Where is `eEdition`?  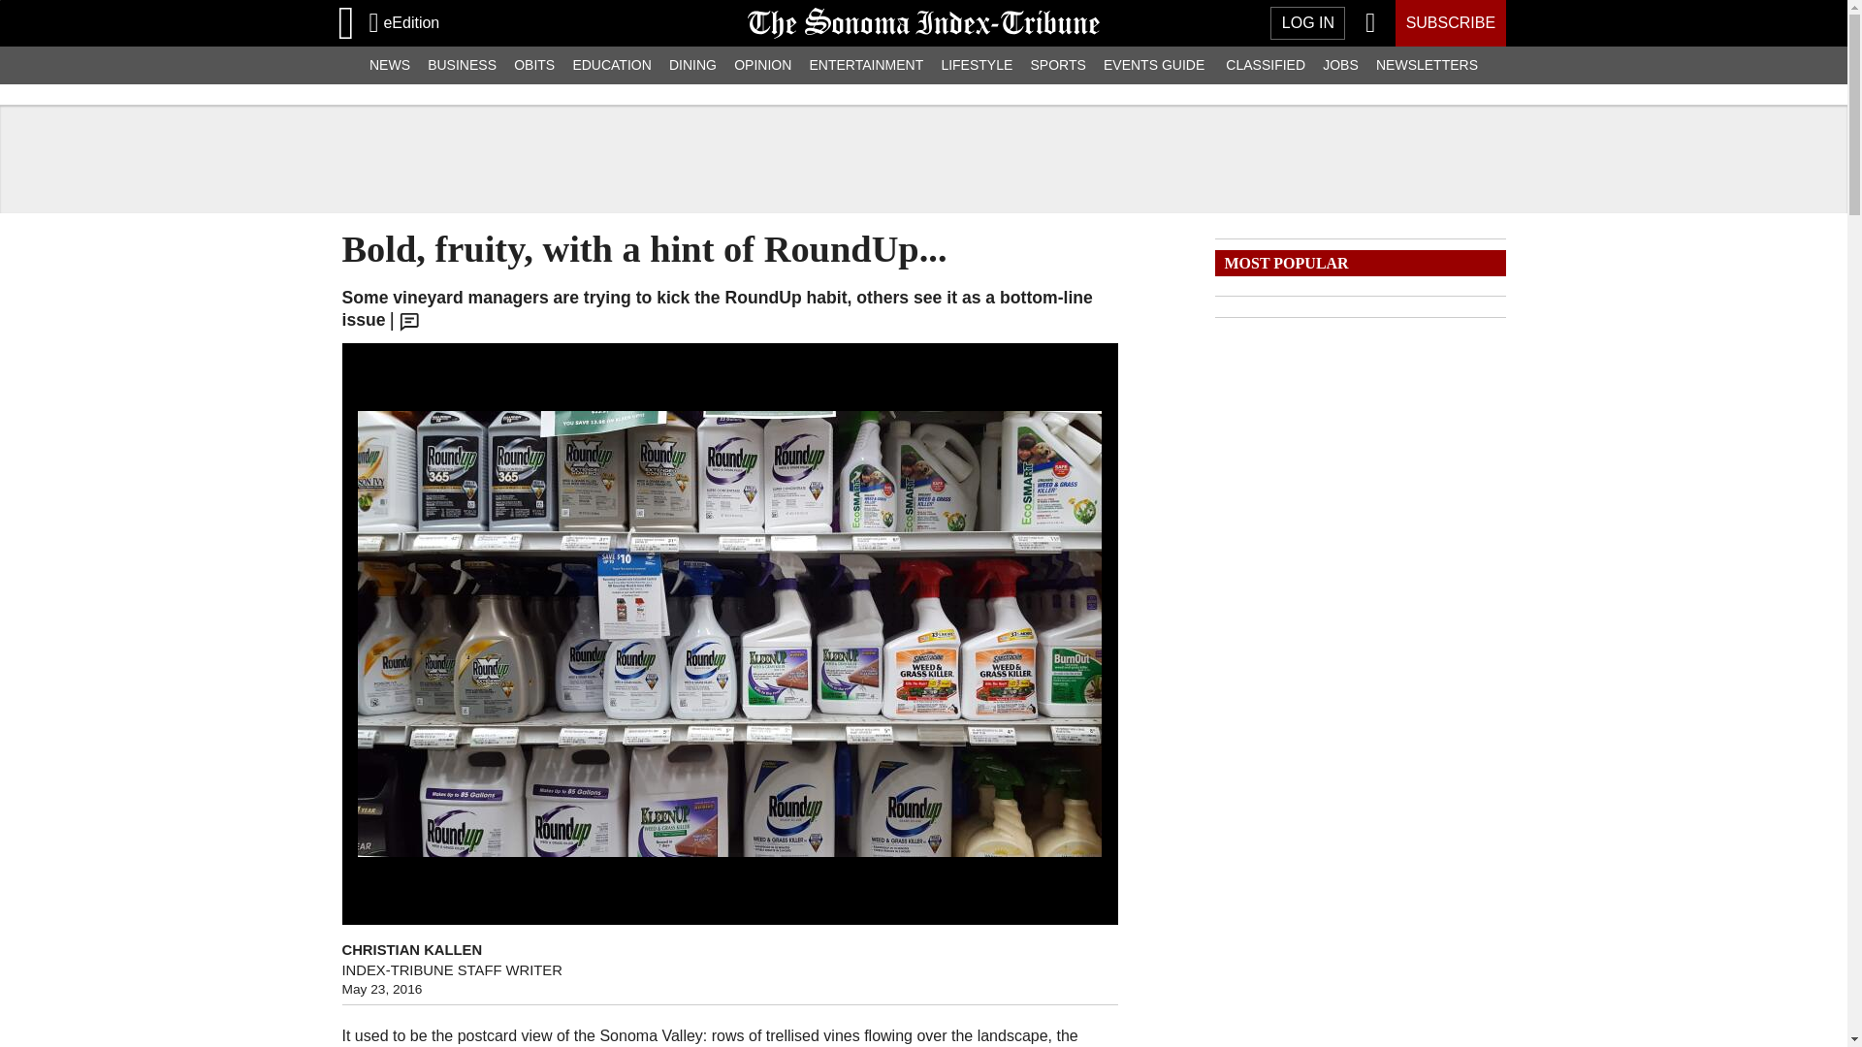 eEdition is located at coordinates (403, 22).